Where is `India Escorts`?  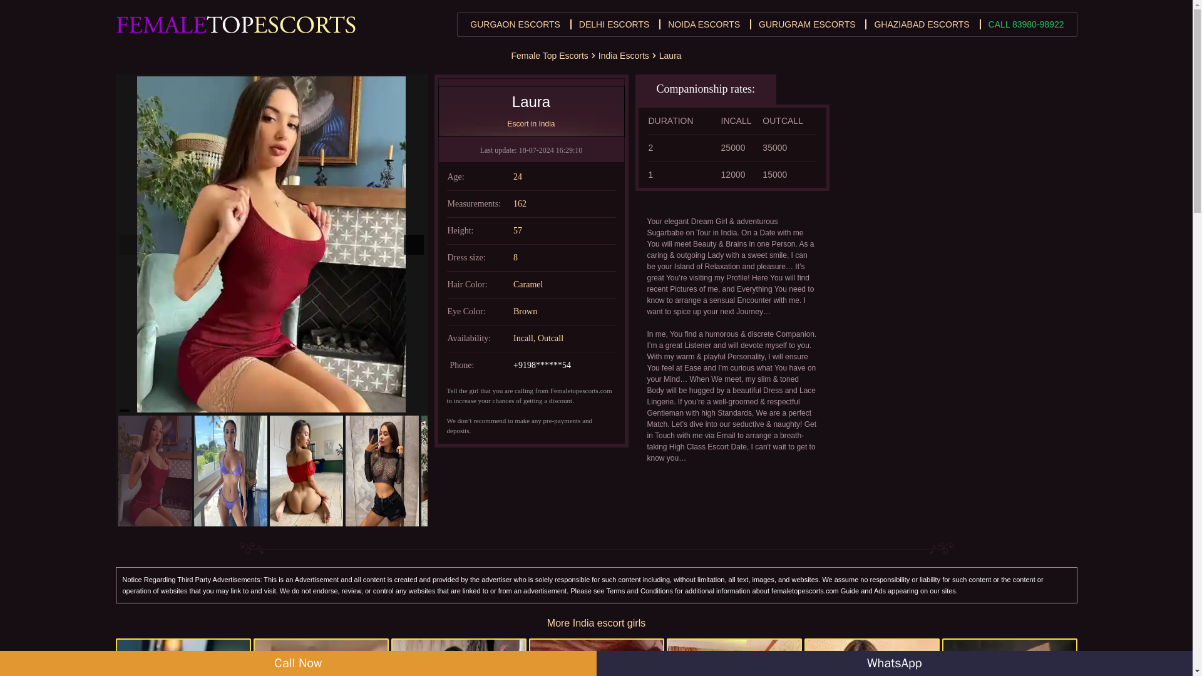
India Escorts is located at coordinates (624, 55).